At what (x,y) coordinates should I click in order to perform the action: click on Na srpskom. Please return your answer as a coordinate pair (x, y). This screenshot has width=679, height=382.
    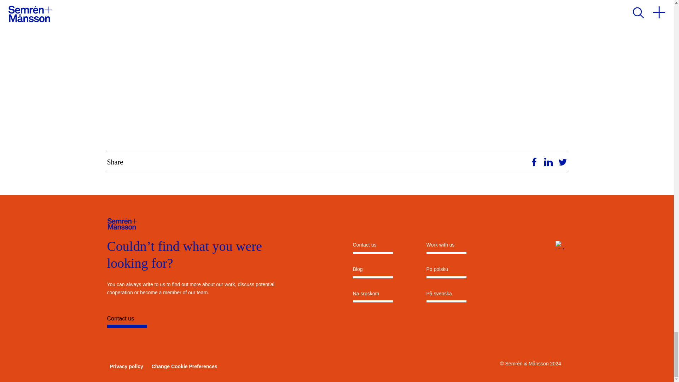
    Looking at the image, I should click on (373, 296).